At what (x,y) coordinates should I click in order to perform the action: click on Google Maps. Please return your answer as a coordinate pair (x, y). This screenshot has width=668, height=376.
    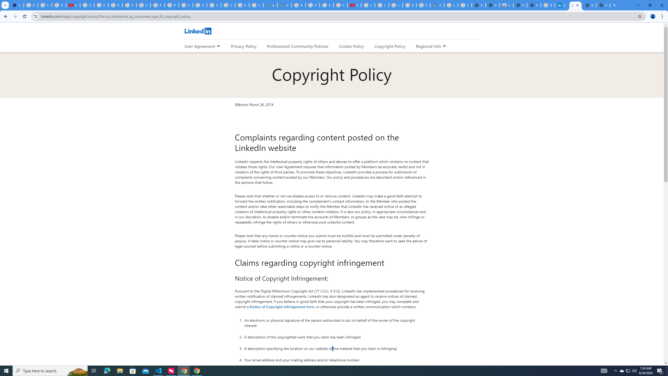
    Looking at the image, I should click on (437, 5).